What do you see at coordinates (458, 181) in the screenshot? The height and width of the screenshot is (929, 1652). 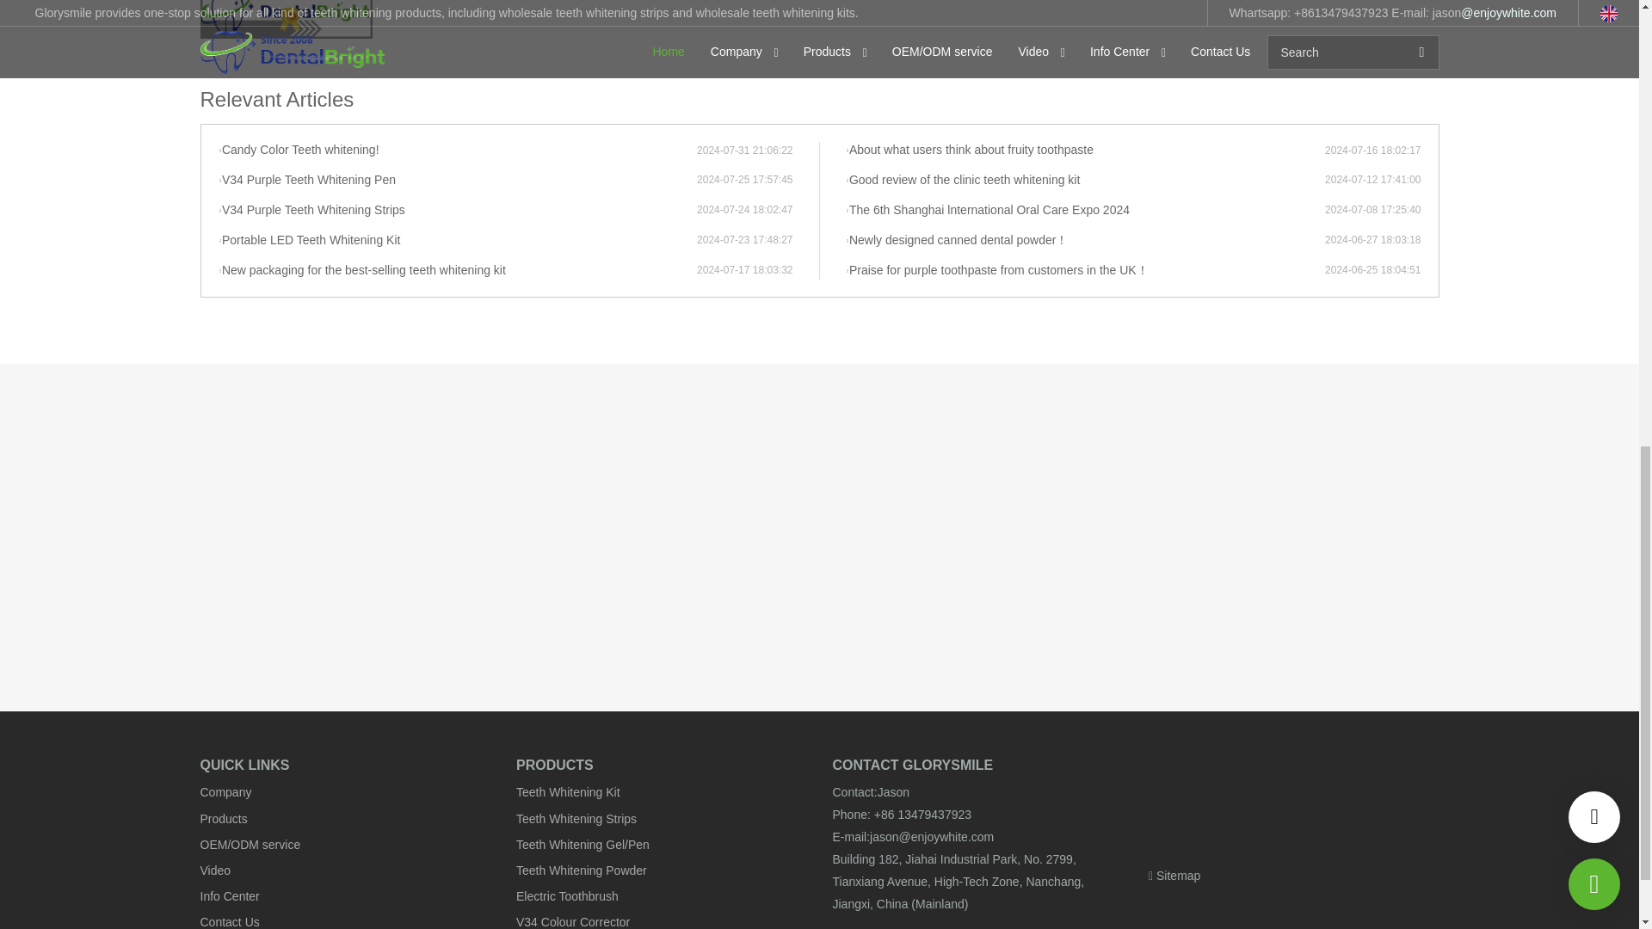 I see `V34 Purple Teeth Whitening Pen` at bounding box center [458, 181].